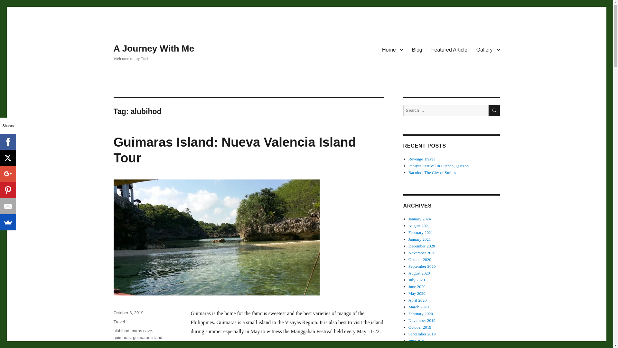 The image size is (618, 348). Describe the element at coordinates (494, 111) in the screenshot. I see `SEARCH` at that location.